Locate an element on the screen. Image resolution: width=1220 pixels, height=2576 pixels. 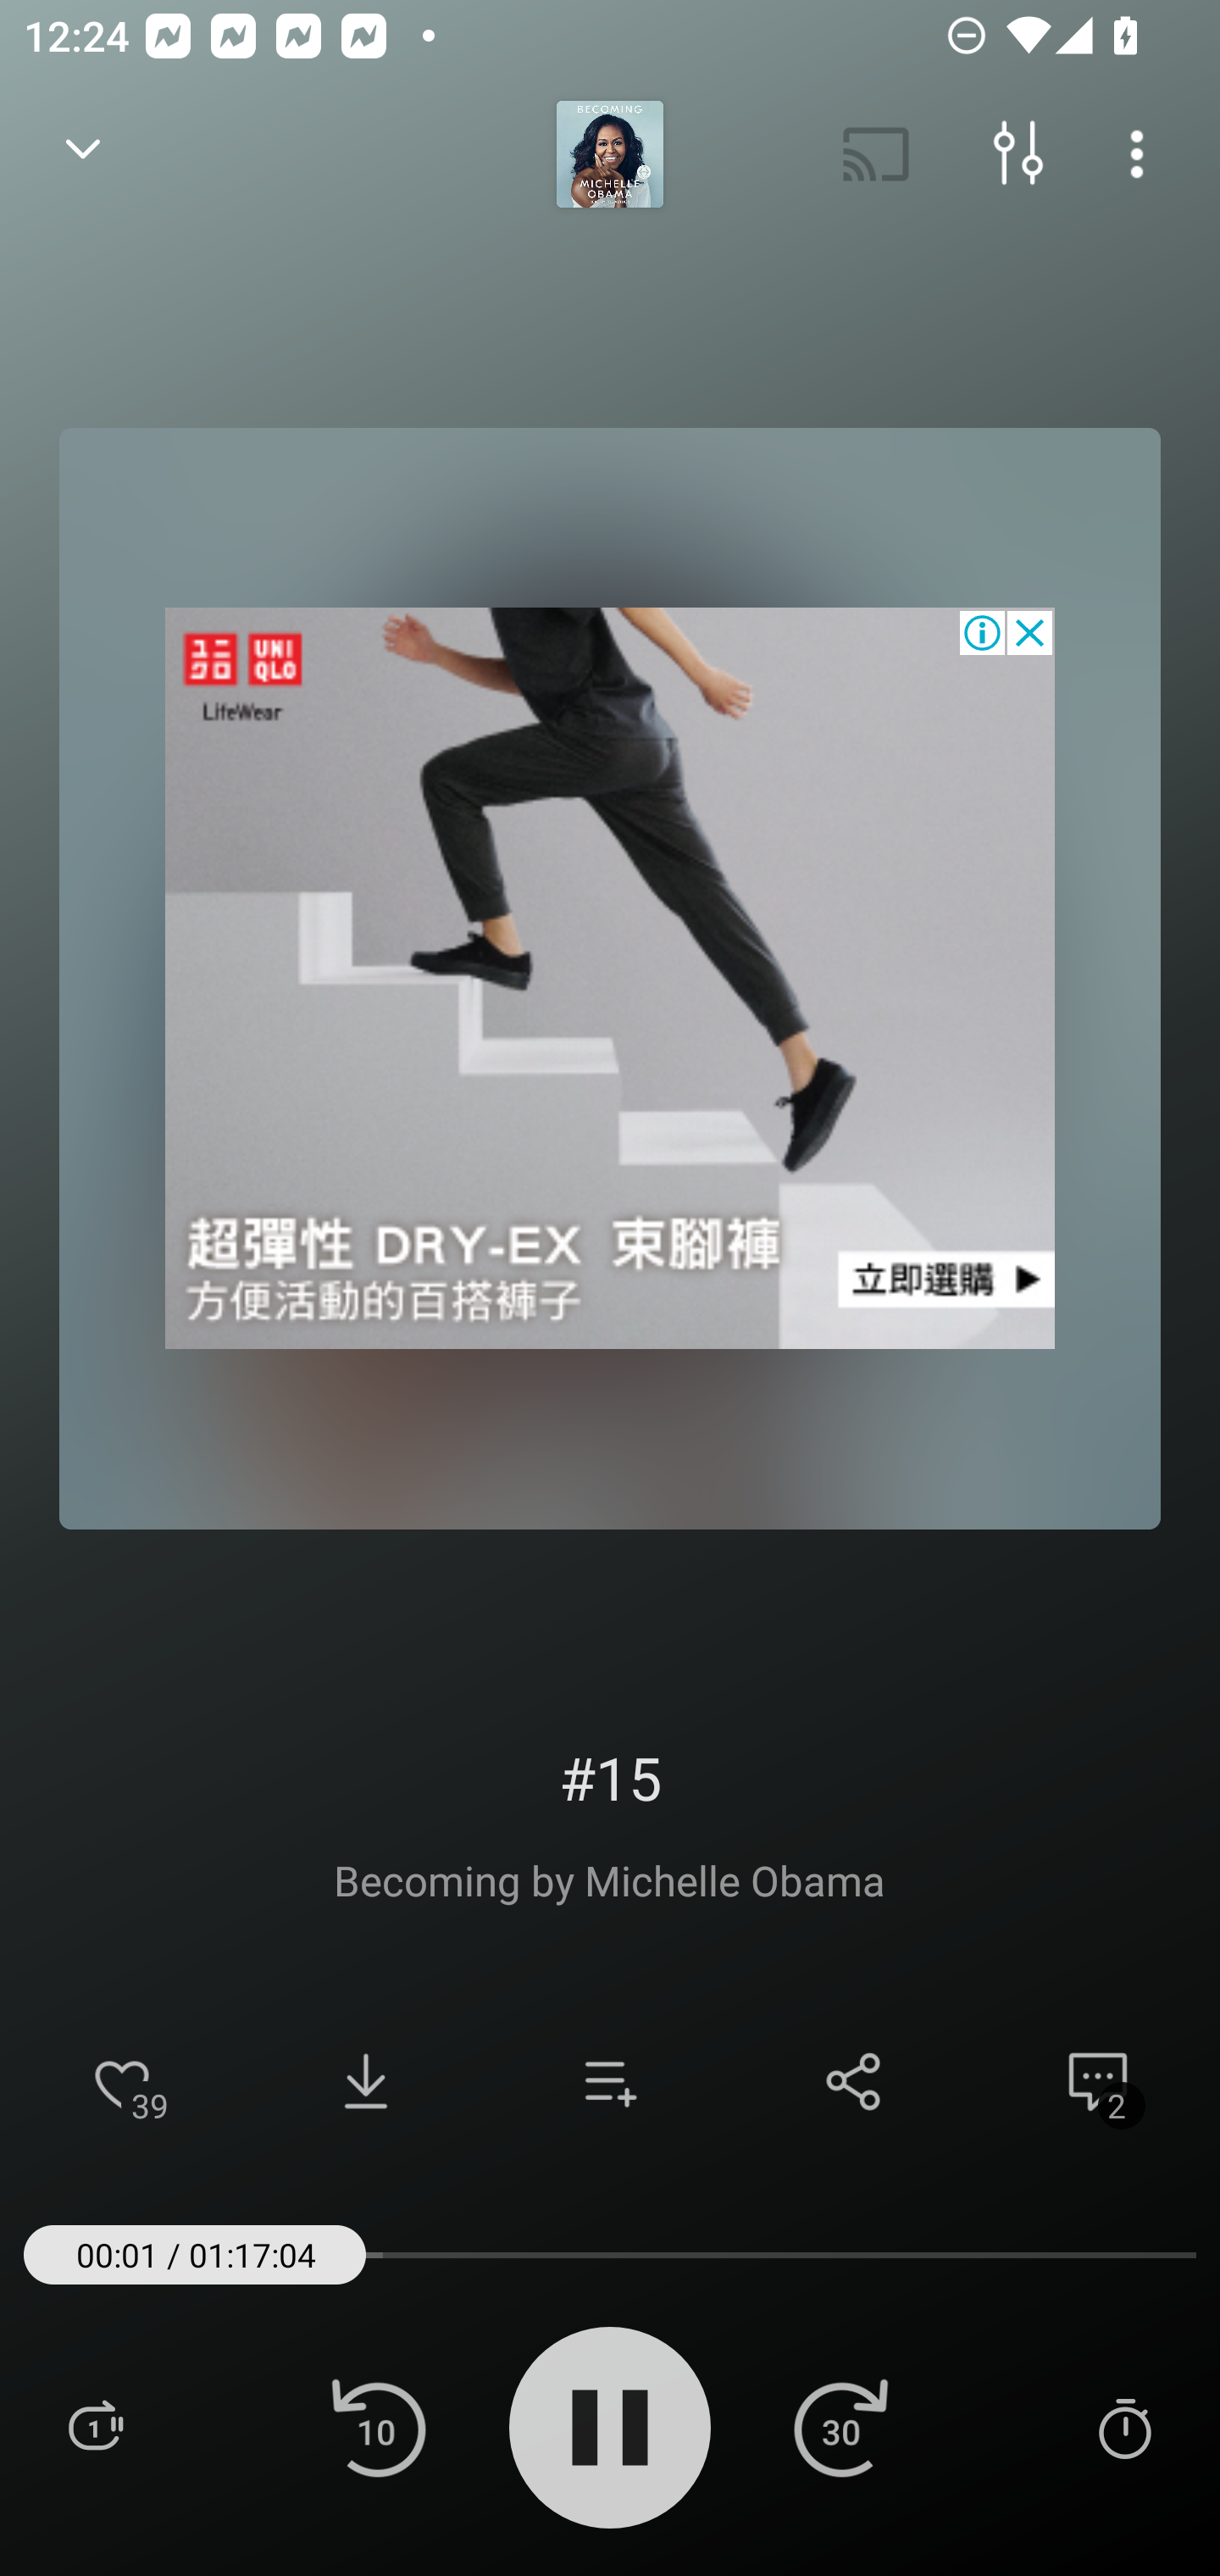
Sleep Timer  is located at coordinates (1124, 2427).